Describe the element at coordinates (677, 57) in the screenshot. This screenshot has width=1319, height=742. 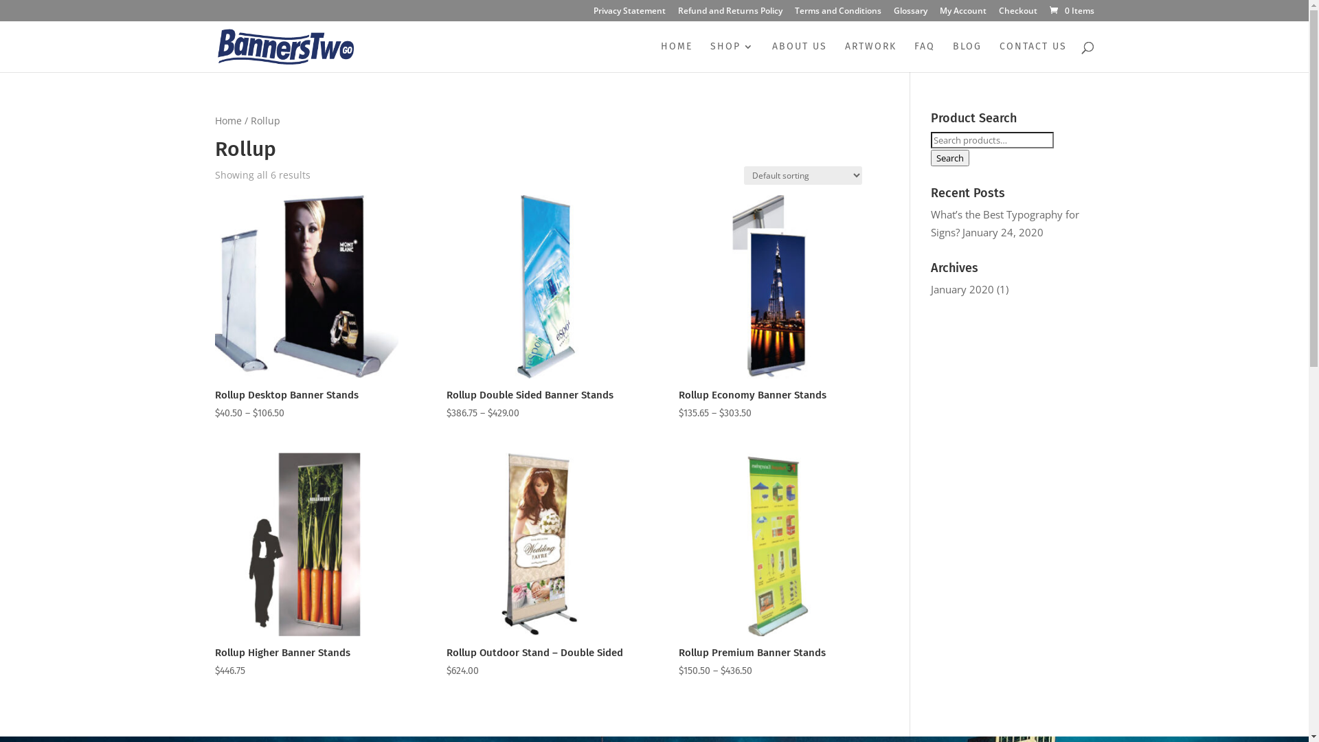
I see `HOME` at that location.